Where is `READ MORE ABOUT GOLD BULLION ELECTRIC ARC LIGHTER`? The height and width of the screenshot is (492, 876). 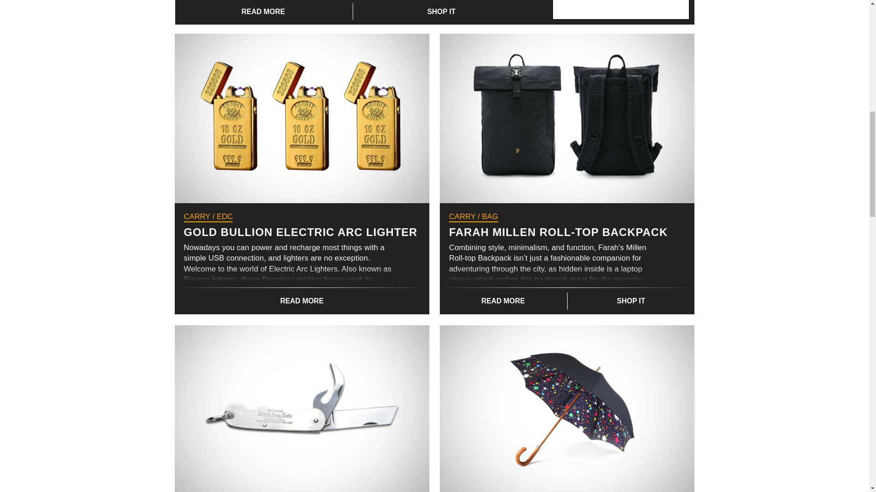 READ MORE ABOUT GOLD BULLION ELECTRIC ARC LIGHTER is located at coordinates (302, 301).